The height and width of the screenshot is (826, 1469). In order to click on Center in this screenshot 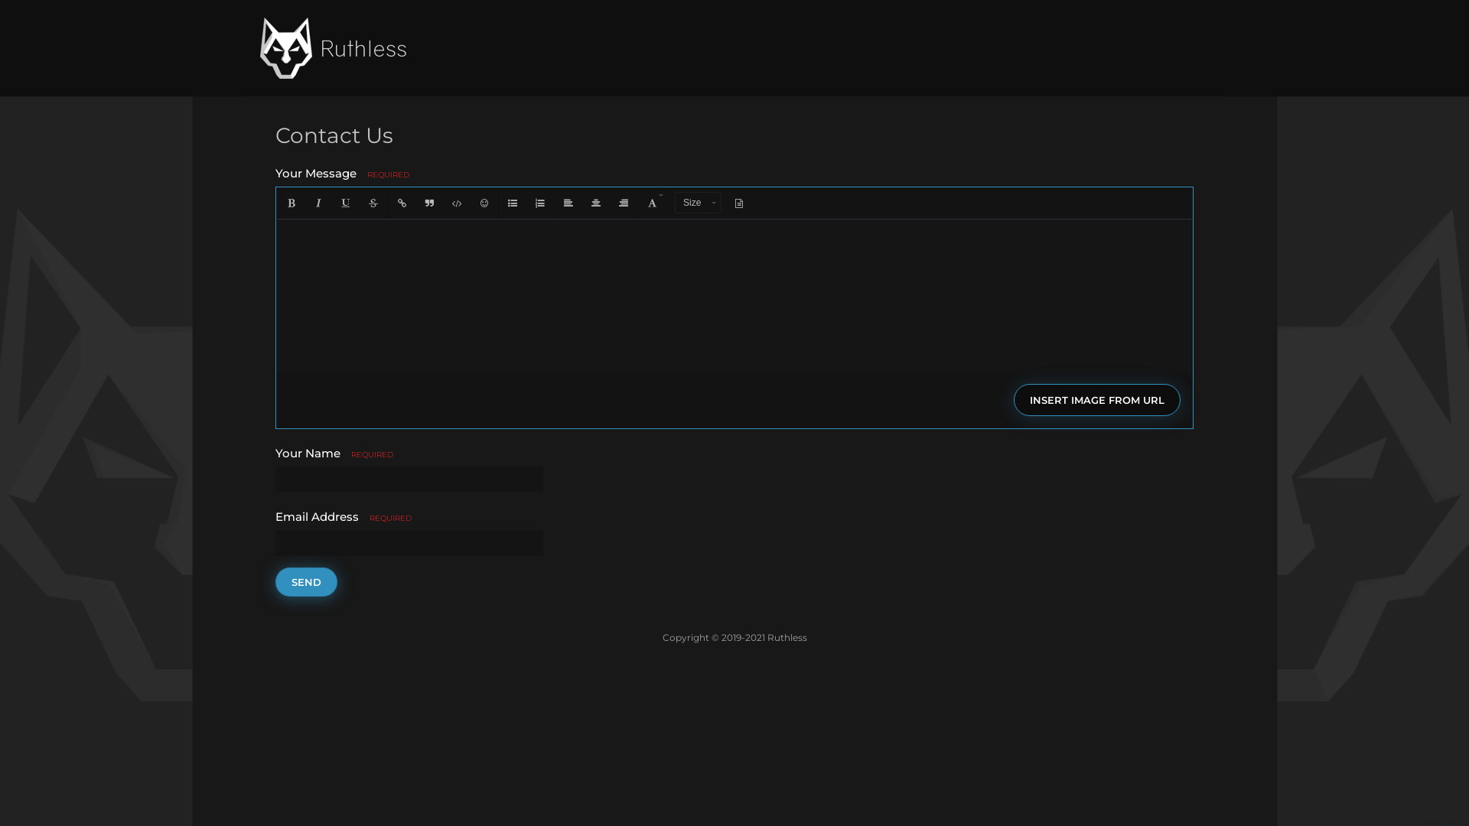, I will do `click(596, 203)`.